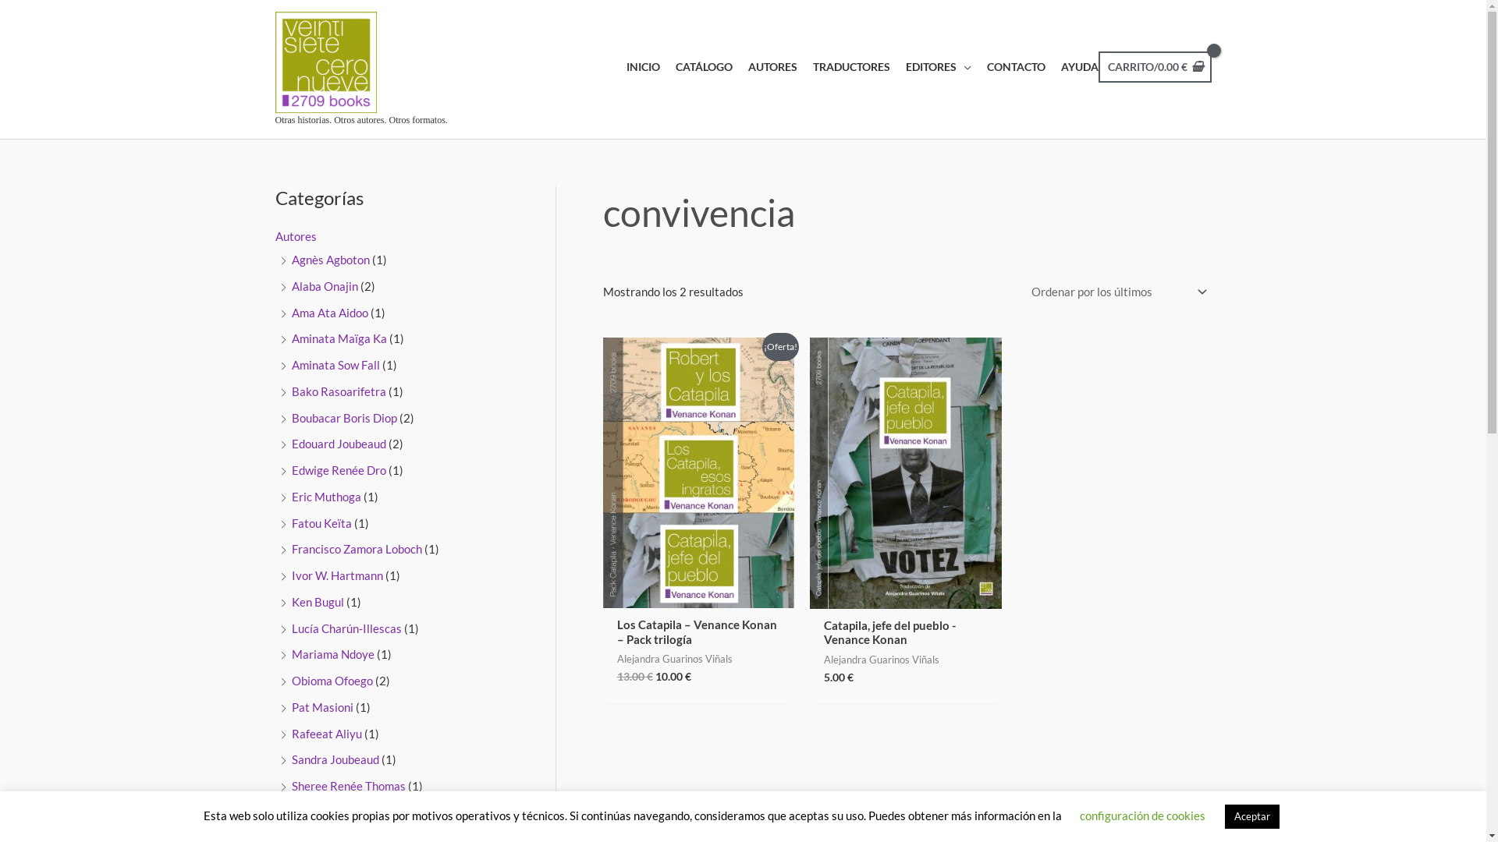 The image size is (1498, 842). I want to click on Sleeping Pop, so click(325, 812).